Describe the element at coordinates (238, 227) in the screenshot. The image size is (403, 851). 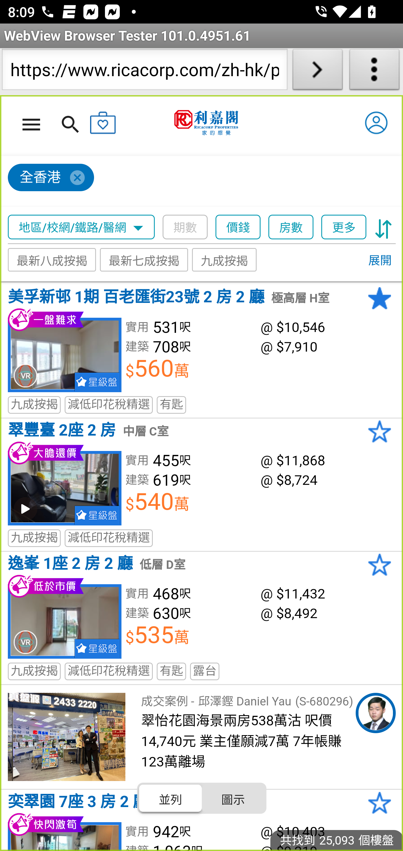
I see `價錢` at that location.